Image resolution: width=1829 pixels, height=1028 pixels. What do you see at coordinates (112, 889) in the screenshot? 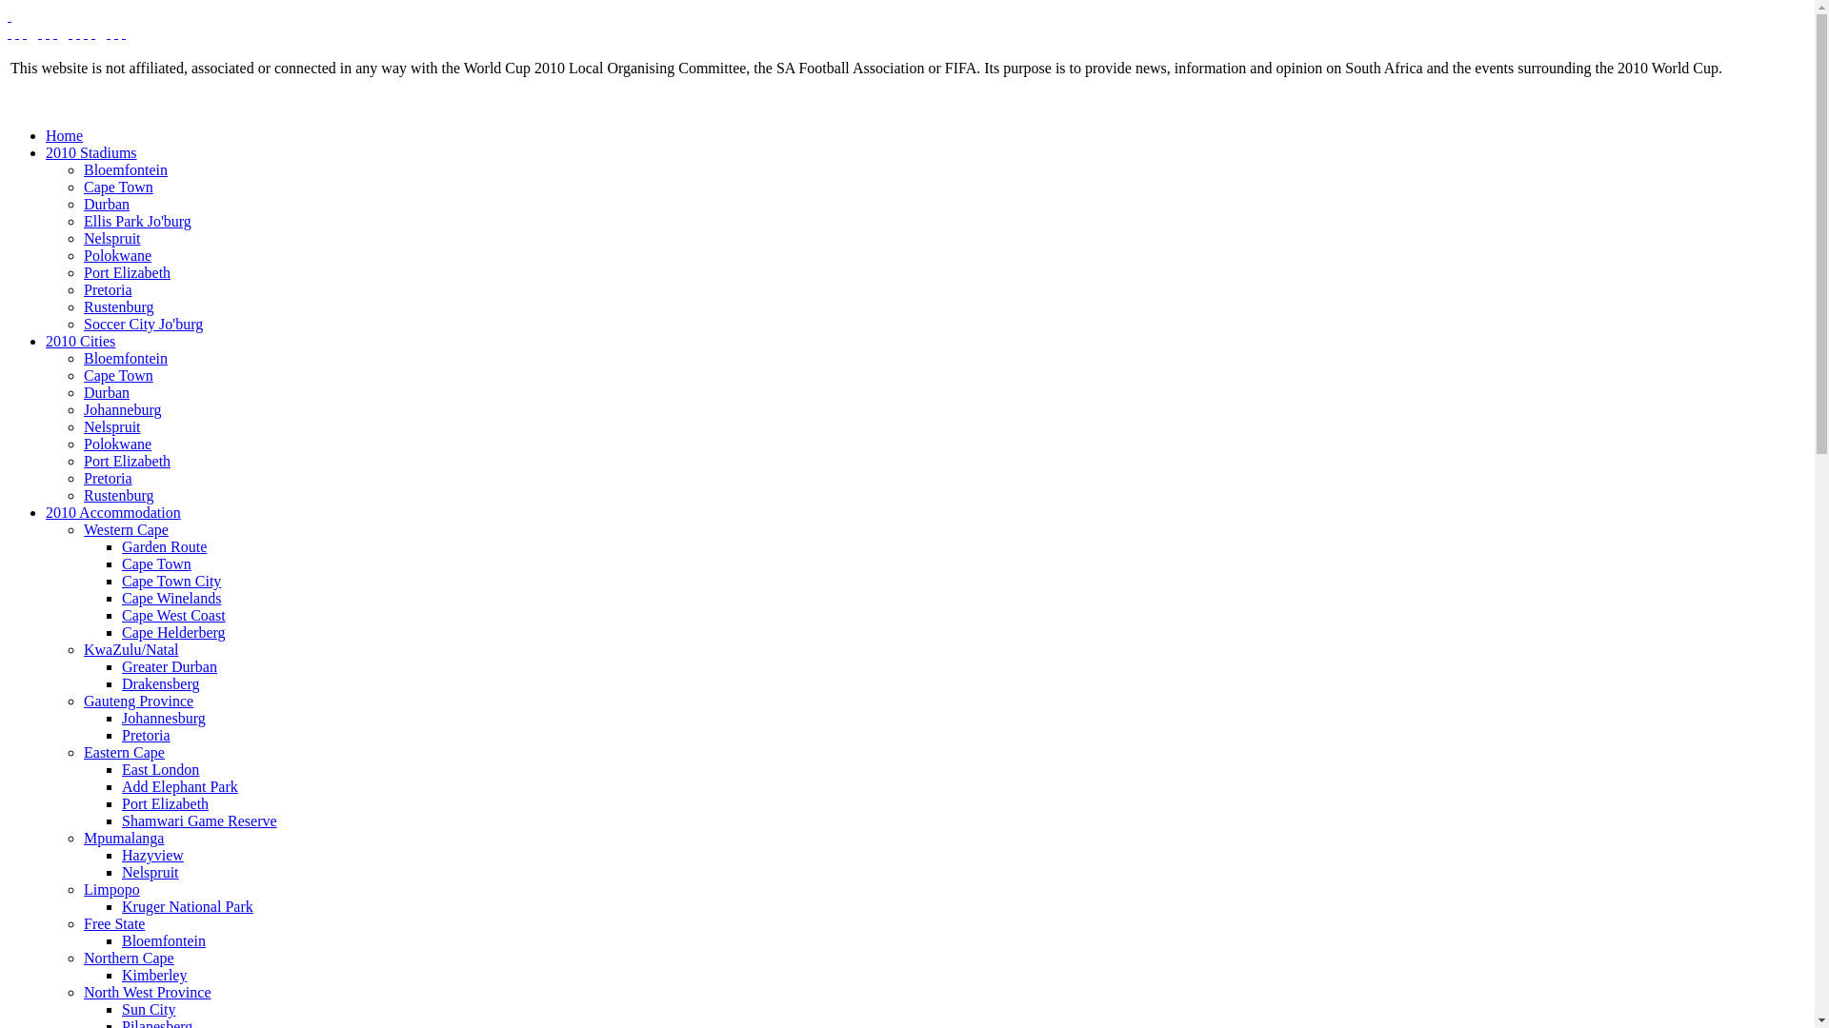
I see `Limpopo` at bounding box center [112, 889].